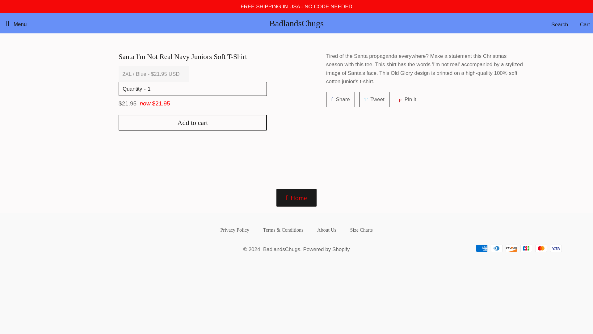  Describe the element at coordinates (405, 167) in the screenshot. I see `1` at that location.